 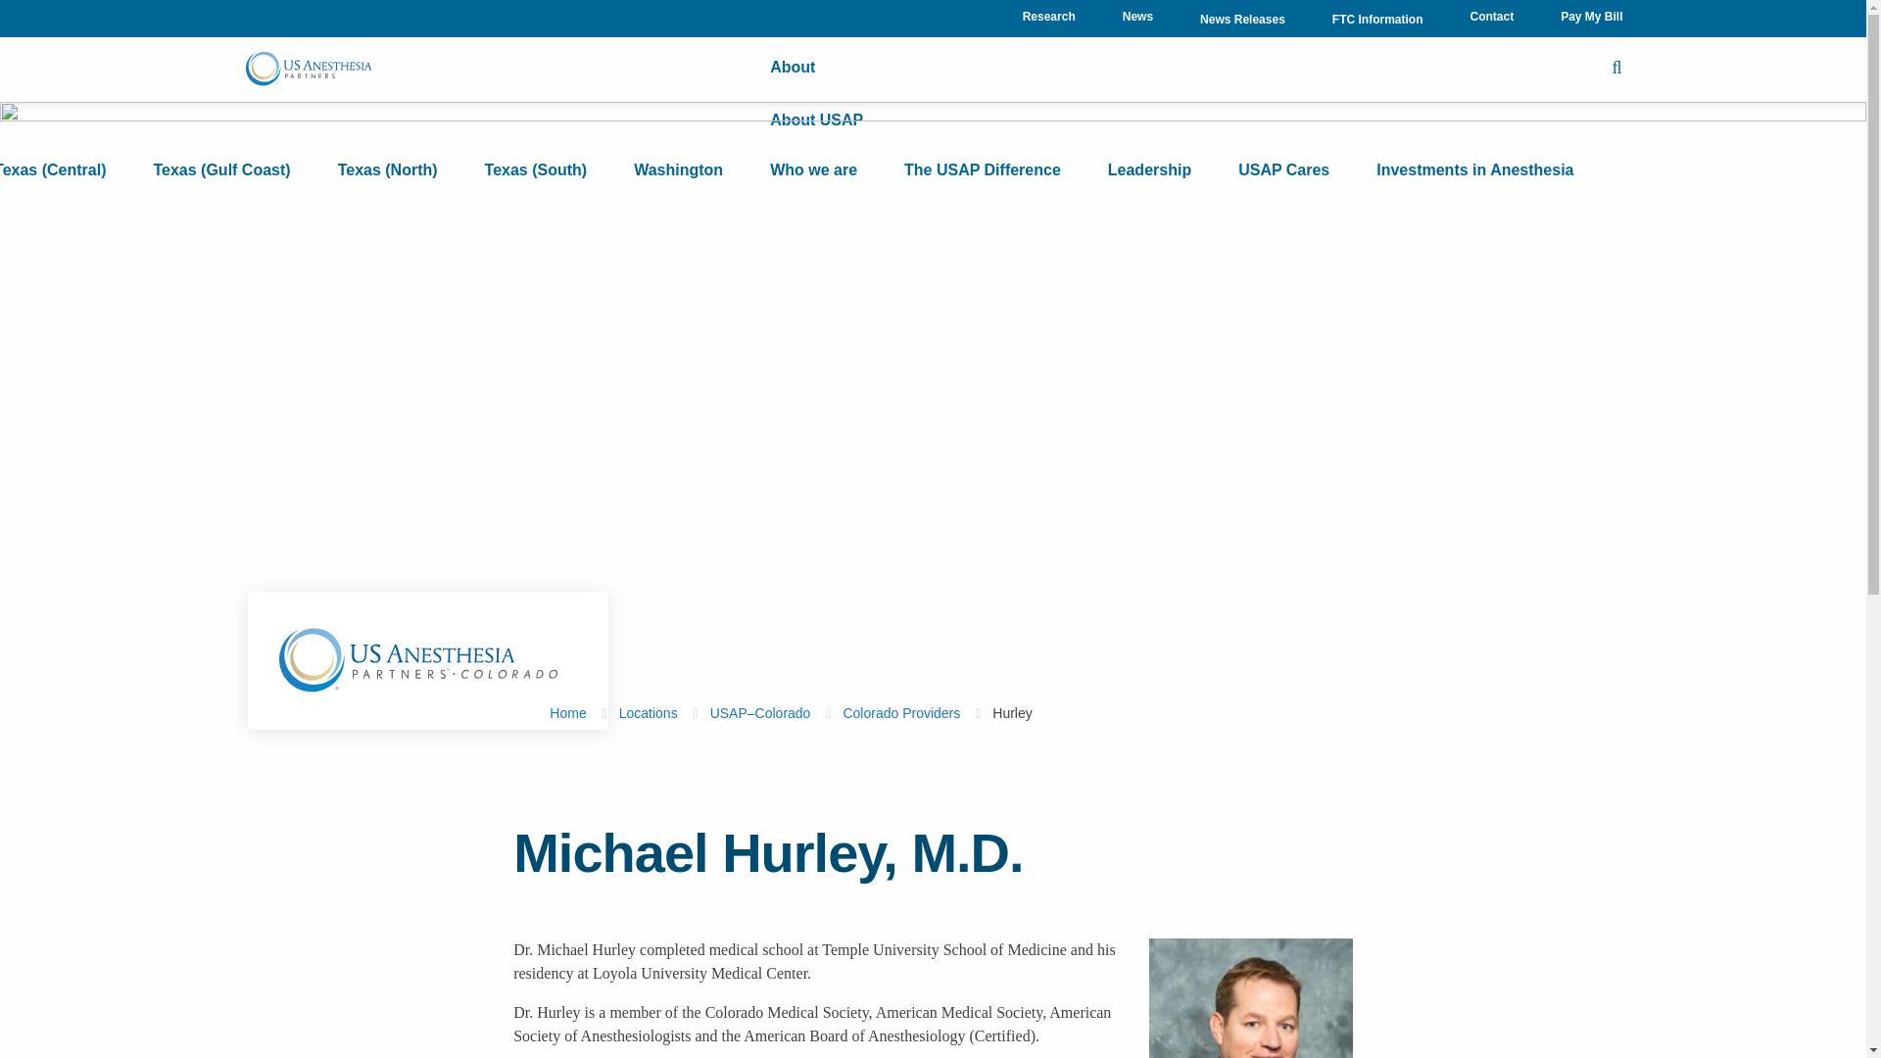 What do you see at coordinates (373, 120) in the screenshot?
I see `Our Locations` at bounding box center [373, 120].